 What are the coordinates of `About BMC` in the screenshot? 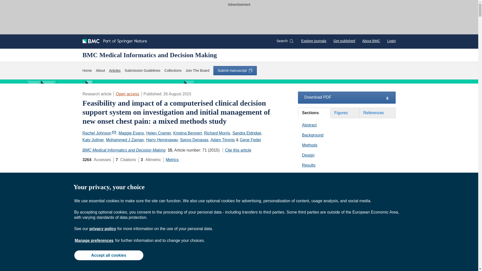 It's located at (371, 41).